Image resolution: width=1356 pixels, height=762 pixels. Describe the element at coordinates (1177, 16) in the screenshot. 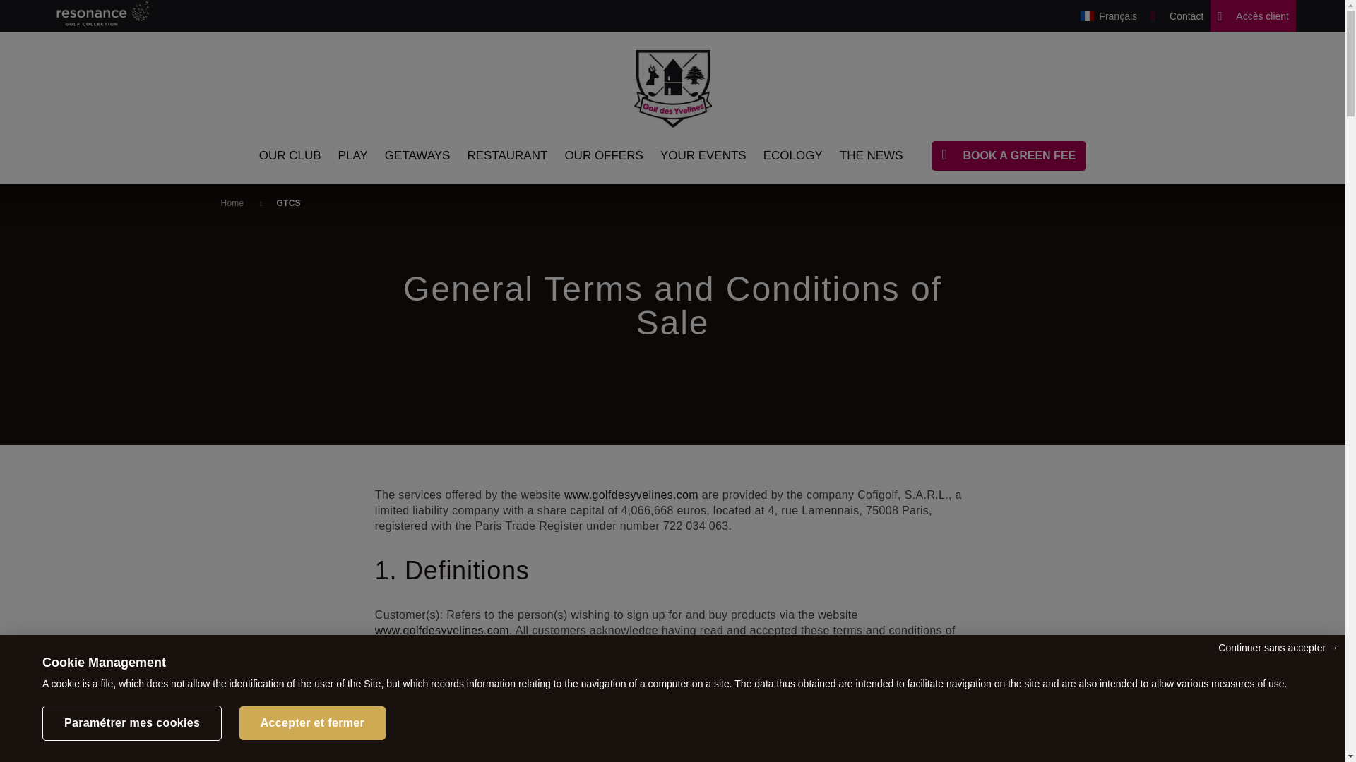

I see `Contact` at that location.